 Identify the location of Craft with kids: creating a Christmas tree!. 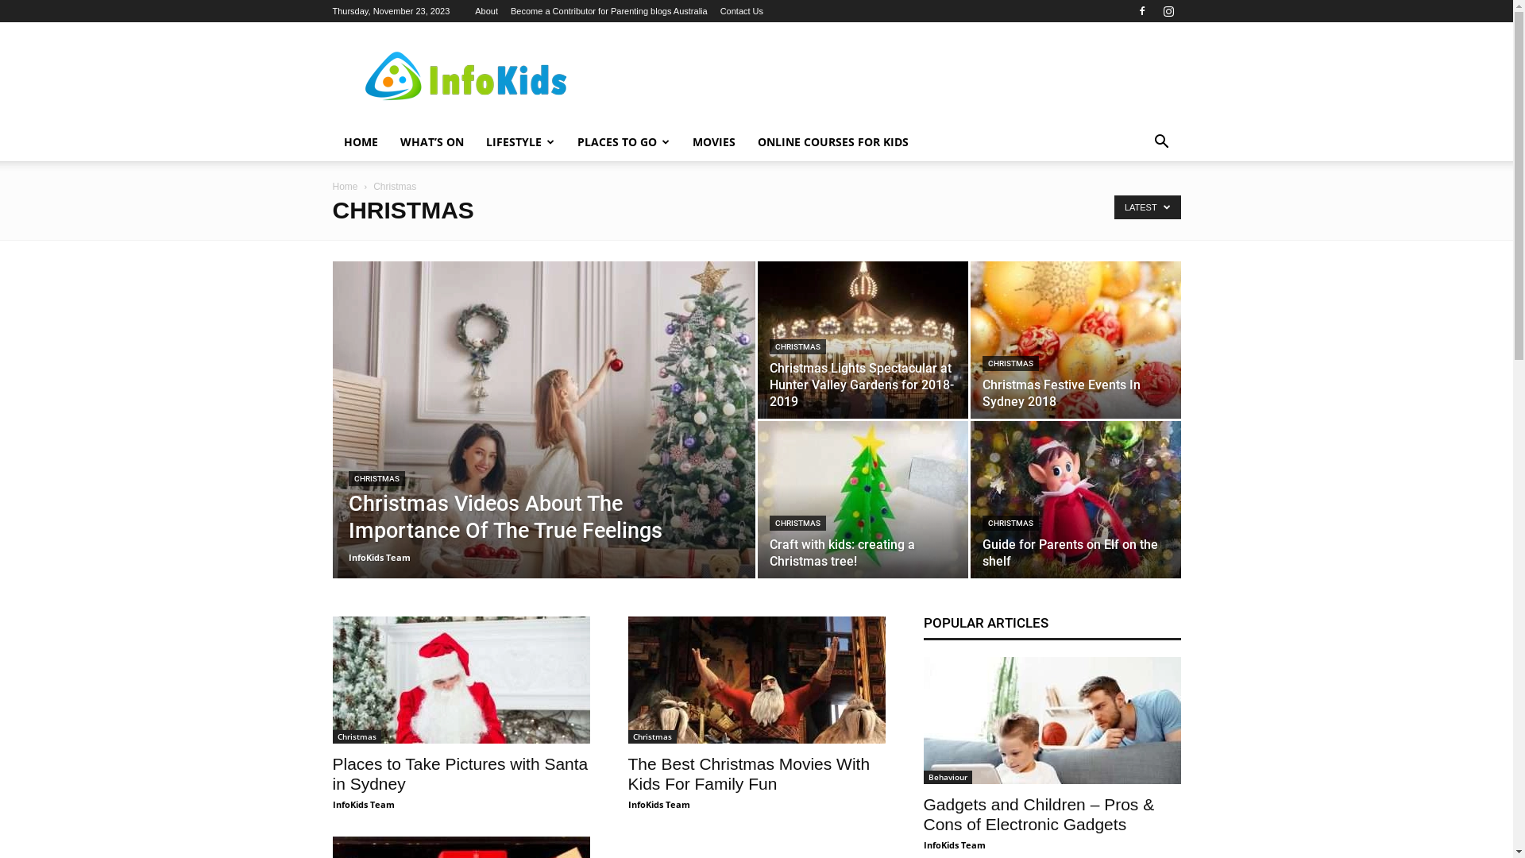
(842, 553).